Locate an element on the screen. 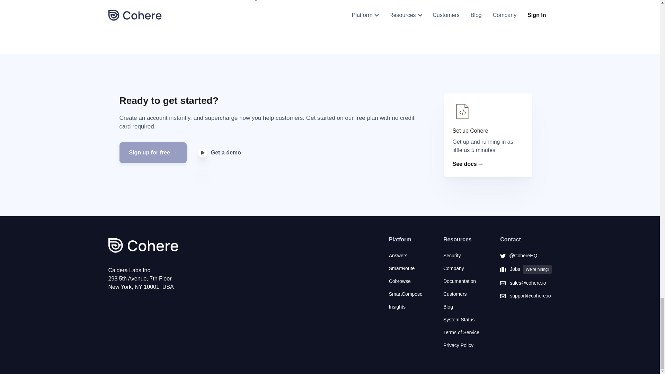 This screenshot has width=665, height=374. Answers is located at coordinates (406, 256).